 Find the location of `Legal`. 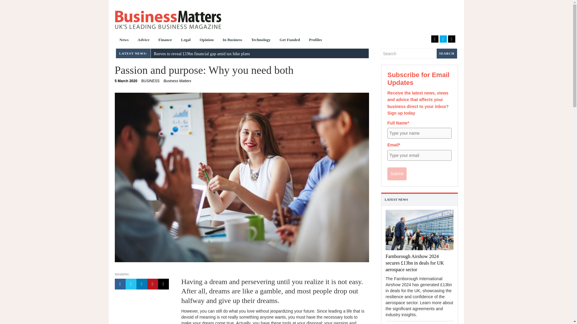

Legal is located at coordinates (186, 40).